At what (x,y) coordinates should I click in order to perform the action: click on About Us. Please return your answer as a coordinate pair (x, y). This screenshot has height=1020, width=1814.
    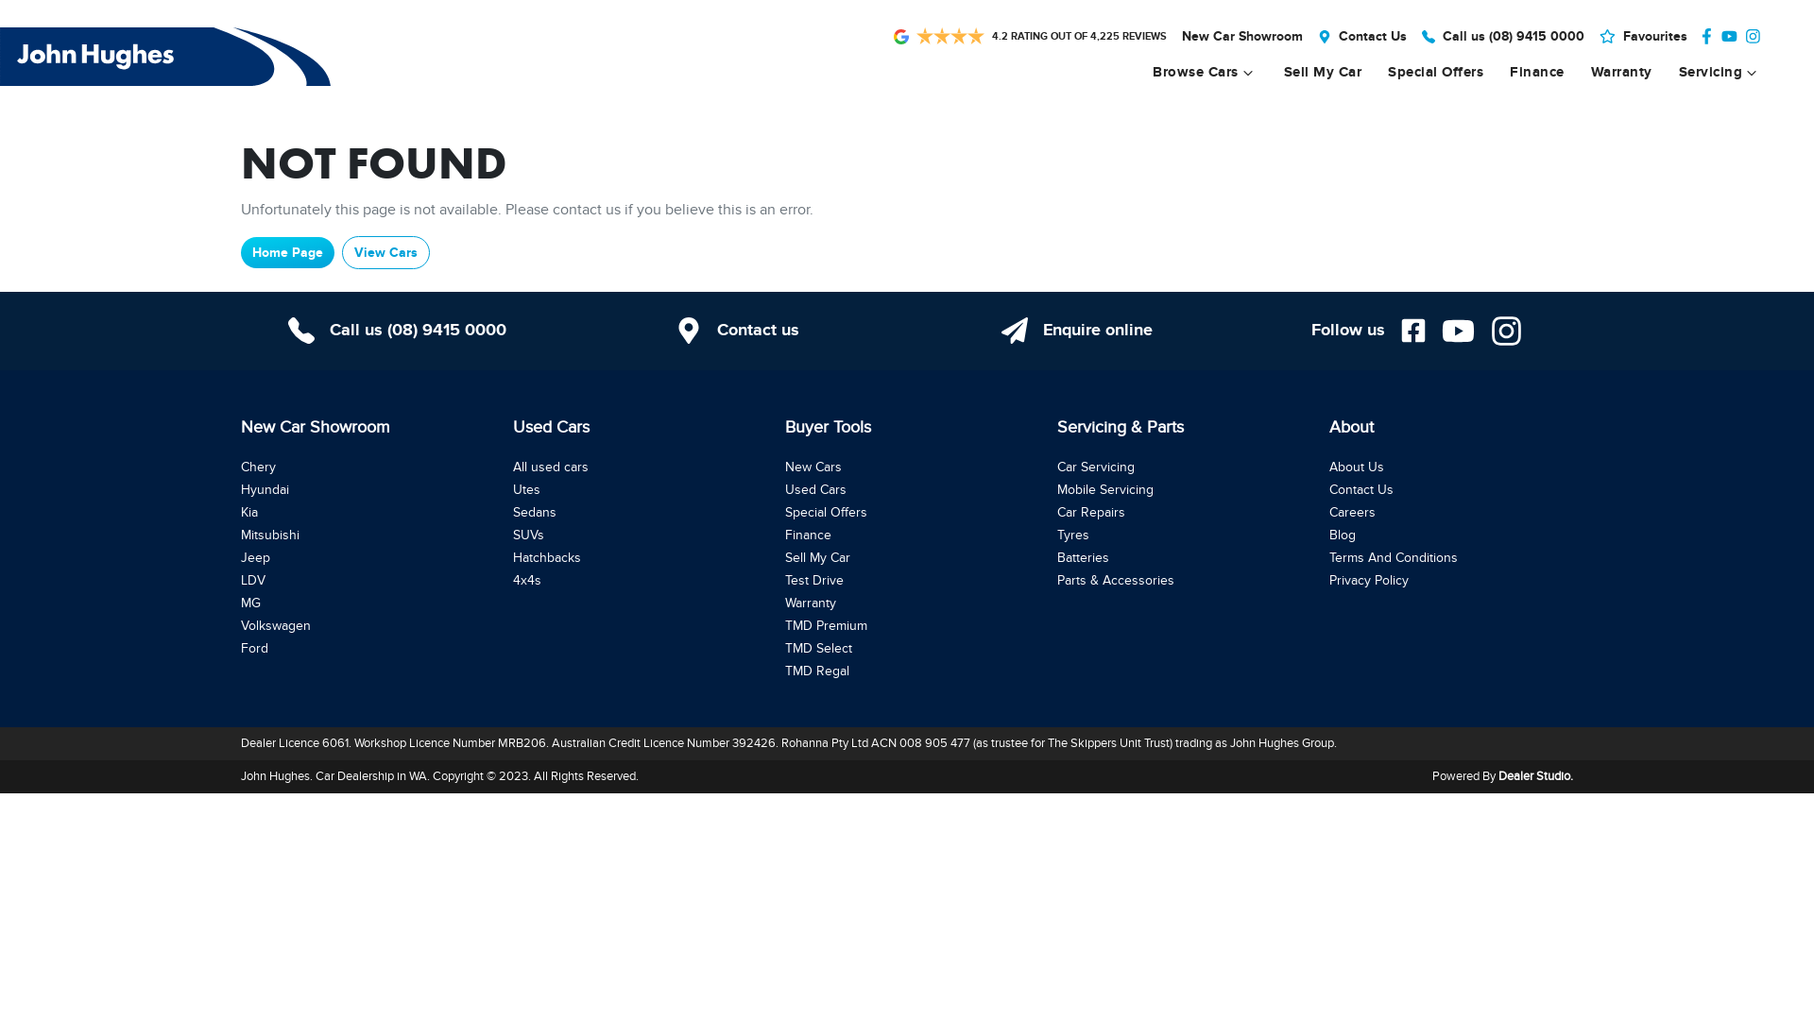
    Looking at the image, I should click on (1357, 467).